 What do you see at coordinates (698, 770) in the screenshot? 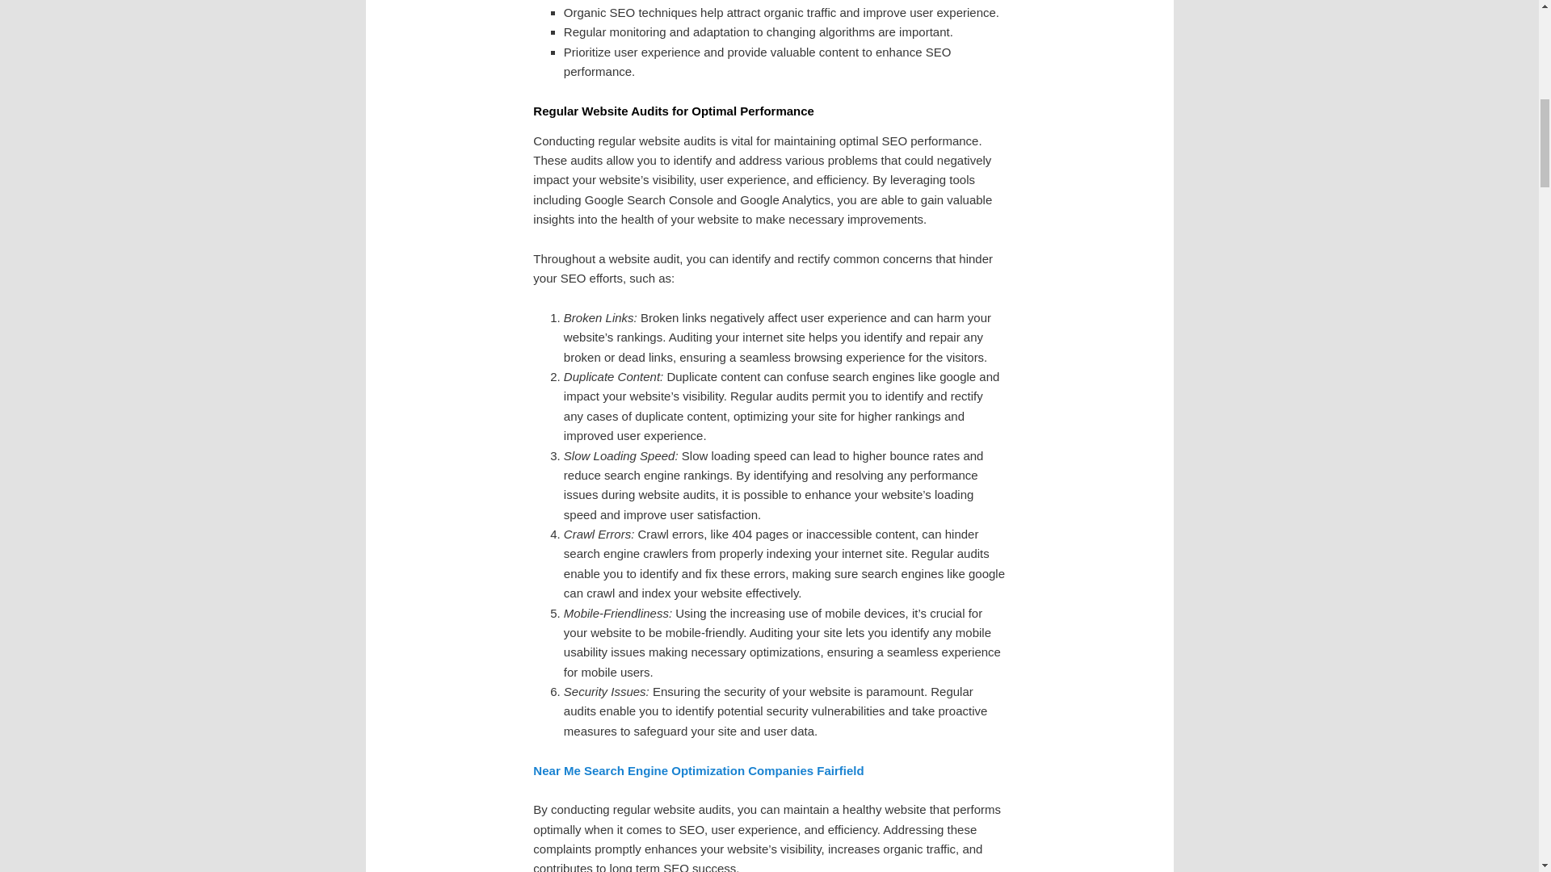
I see `Near Me Search Engine Optimization Companies Fairfield` at bounding box center [698, 770].